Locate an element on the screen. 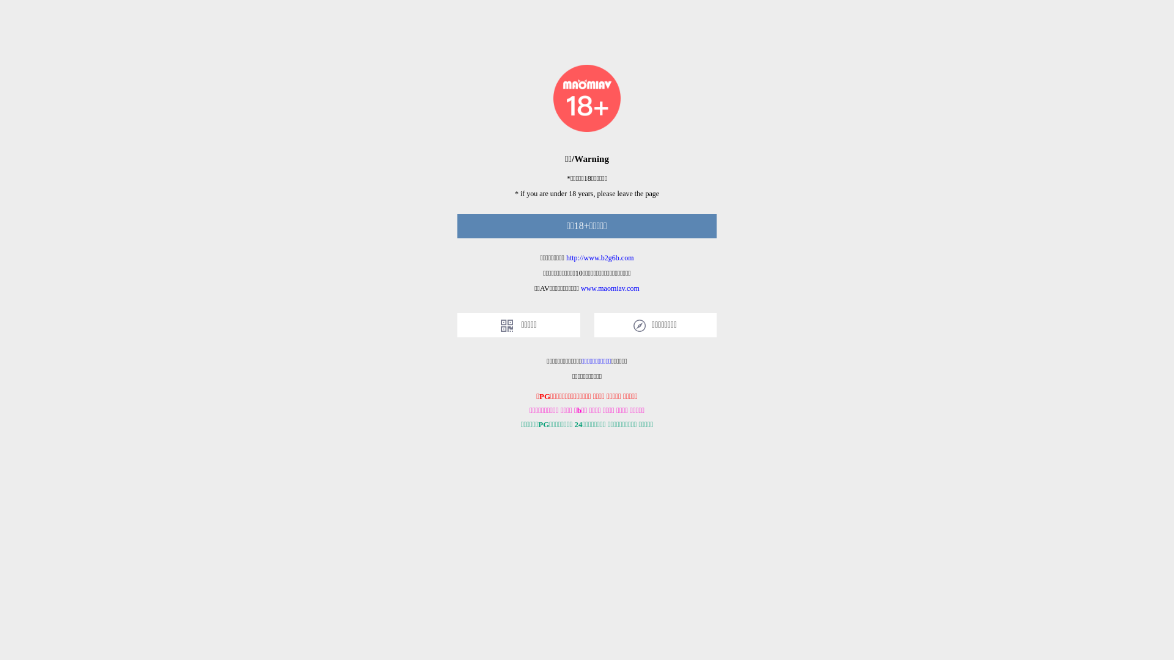 The width and height of the screenshot is (1174, 660). www.maomiav.com is located at coordinates (610, 288).